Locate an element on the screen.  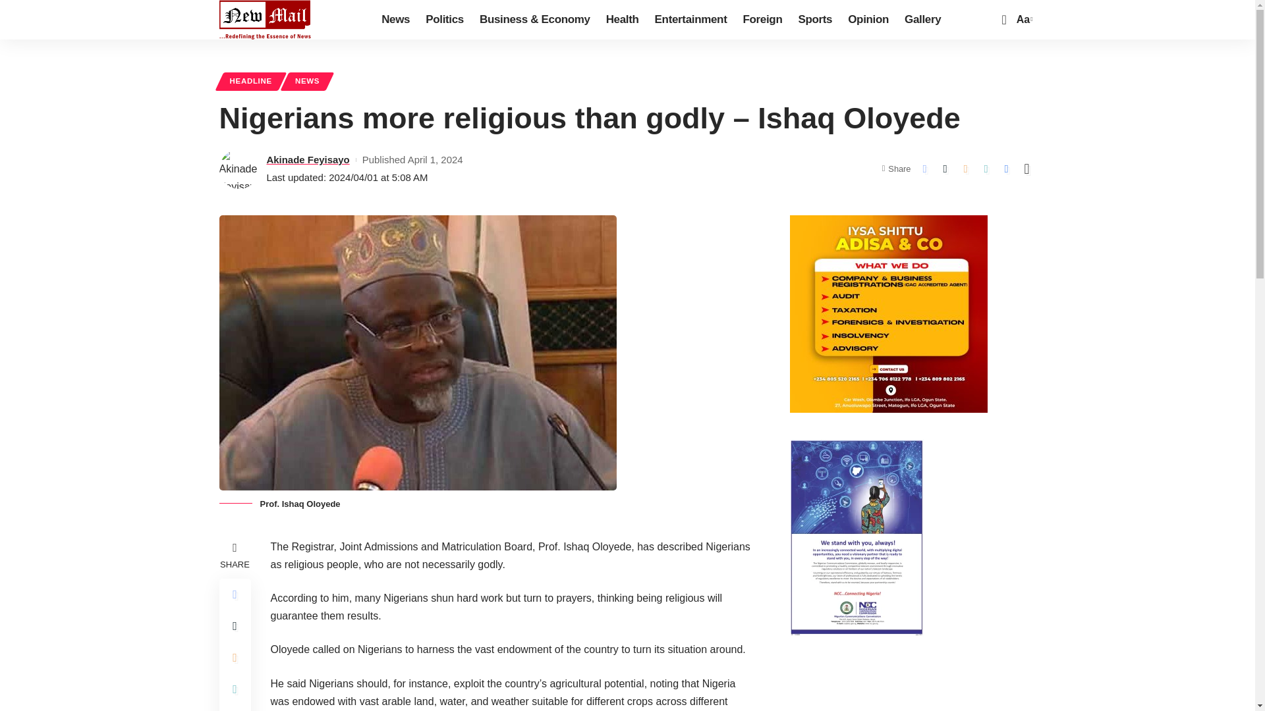
New Mail Nigeria is located at coordinates (265, 20).